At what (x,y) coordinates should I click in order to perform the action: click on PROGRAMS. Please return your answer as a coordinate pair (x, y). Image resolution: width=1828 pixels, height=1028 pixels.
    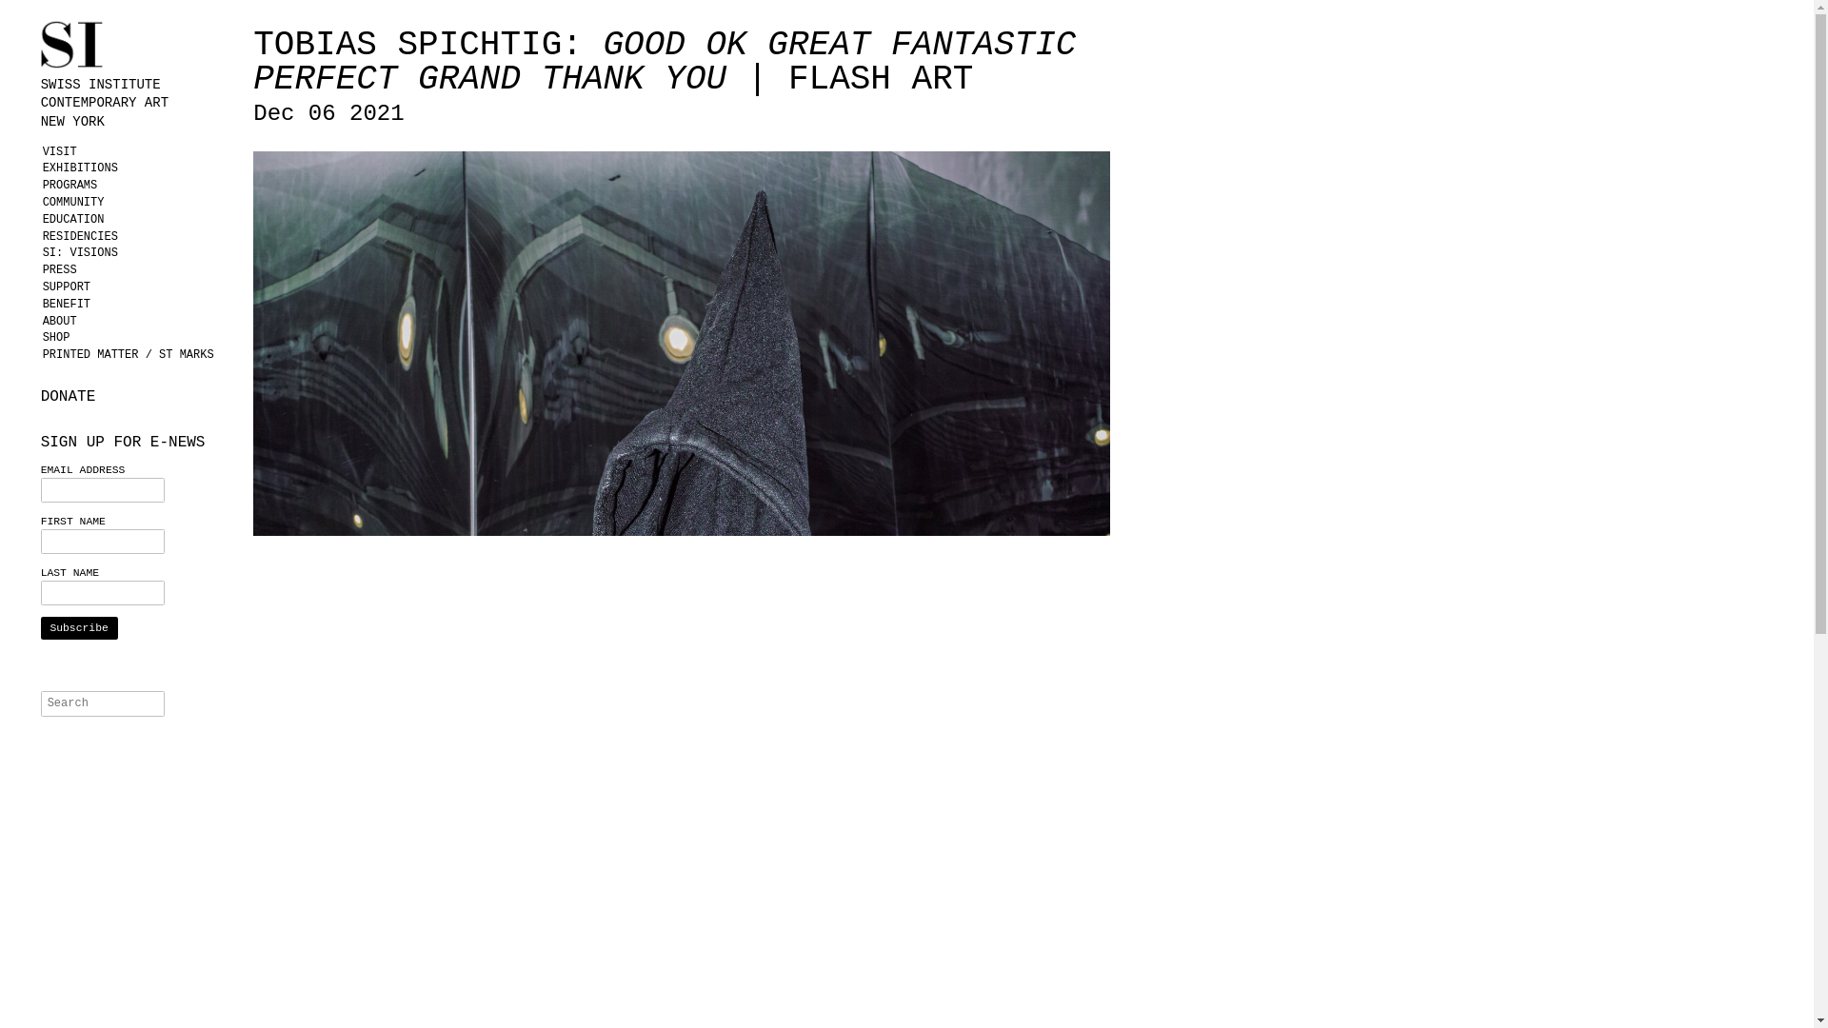
    Looking at the image, I should click on (135, 185).